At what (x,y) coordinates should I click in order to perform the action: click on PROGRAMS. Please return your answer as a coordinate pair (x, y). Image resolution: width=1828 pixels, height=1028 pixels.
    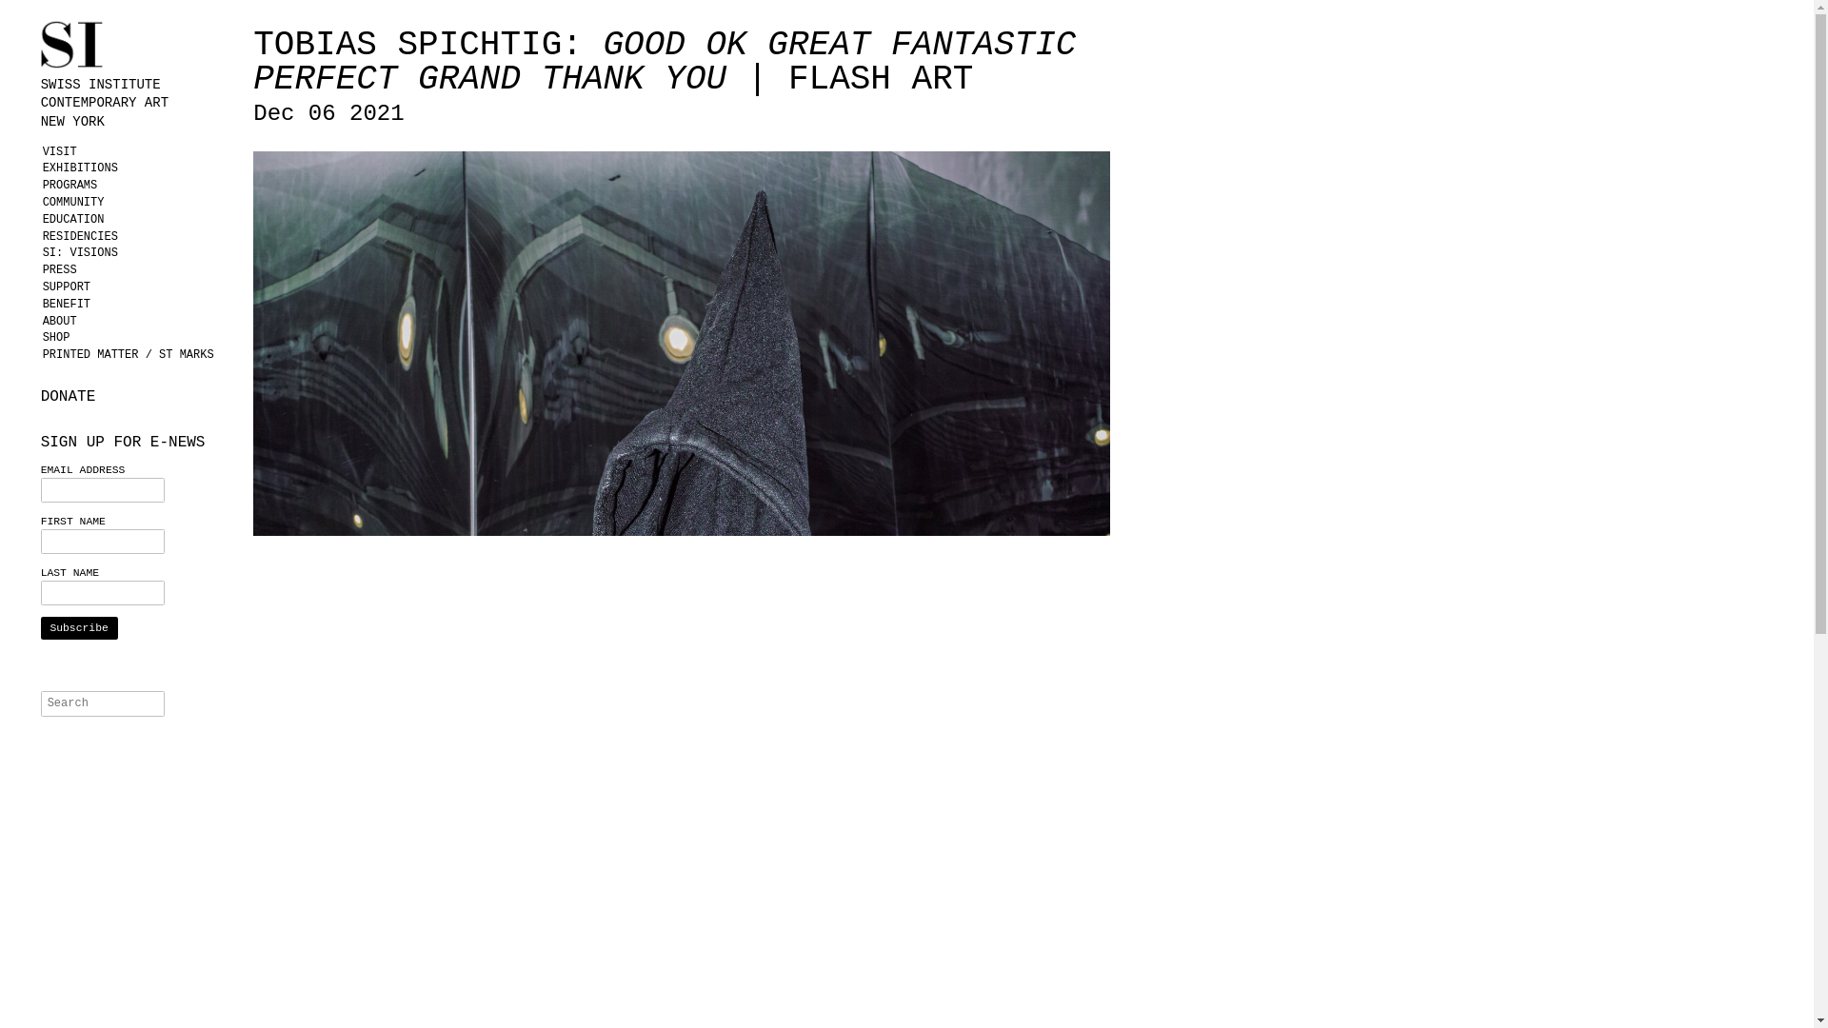
    Looking at the image, I should click on (135, 185).